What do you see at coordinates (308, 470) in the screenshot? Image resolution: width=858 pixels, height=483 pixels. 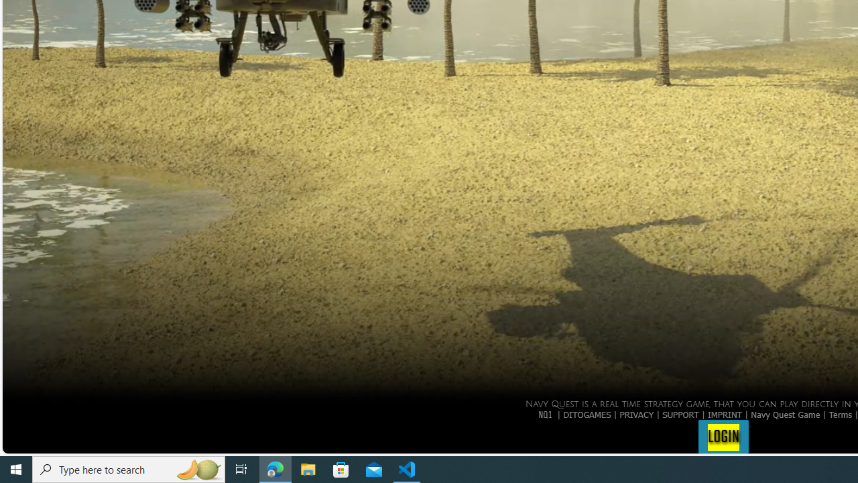 I see `File Explorer` at bounding box center [308, 470].